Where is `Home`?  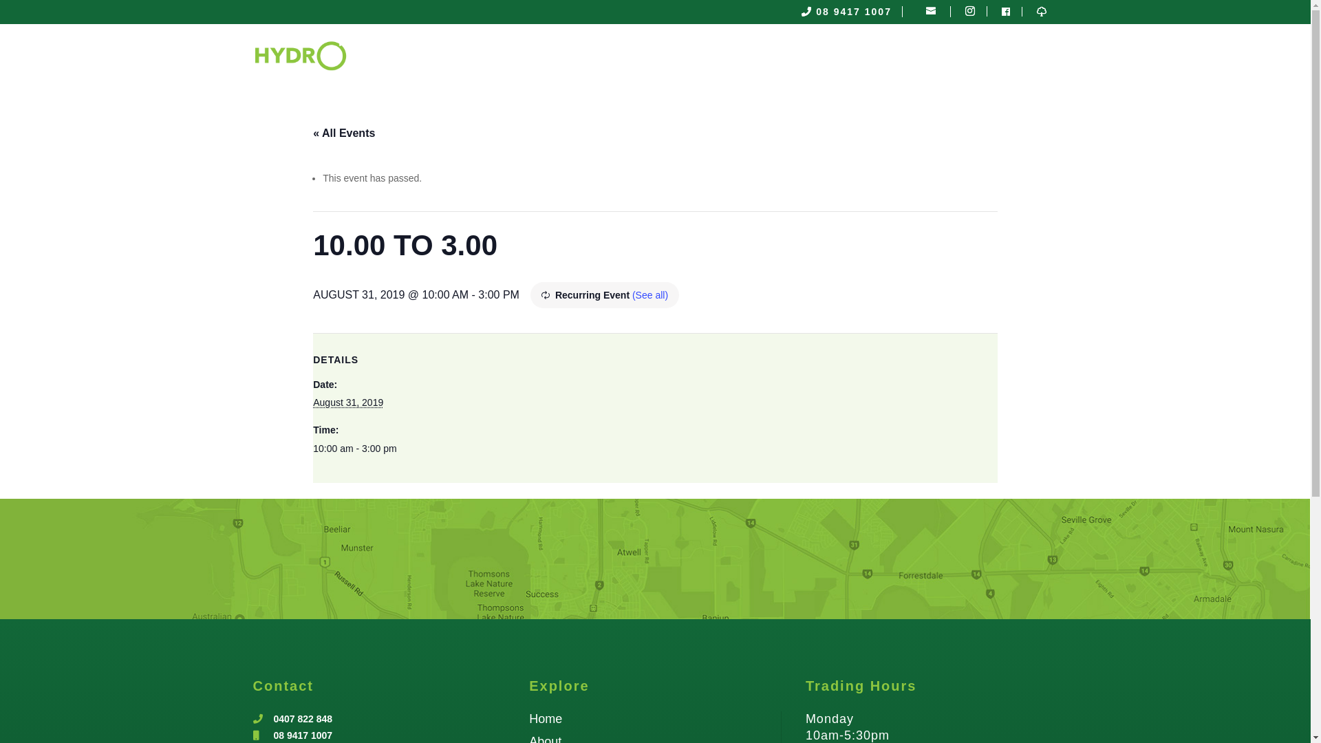
Home is located at coordinates (546, 719).